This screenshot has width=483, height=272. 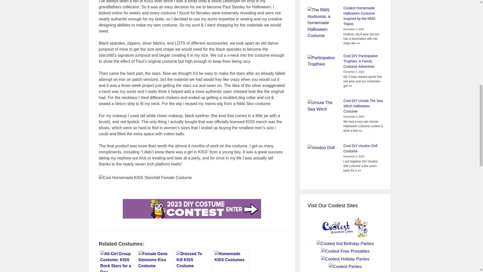 I want to click on Dressed To Kill KISS Costume, so click(x=193, y=261).